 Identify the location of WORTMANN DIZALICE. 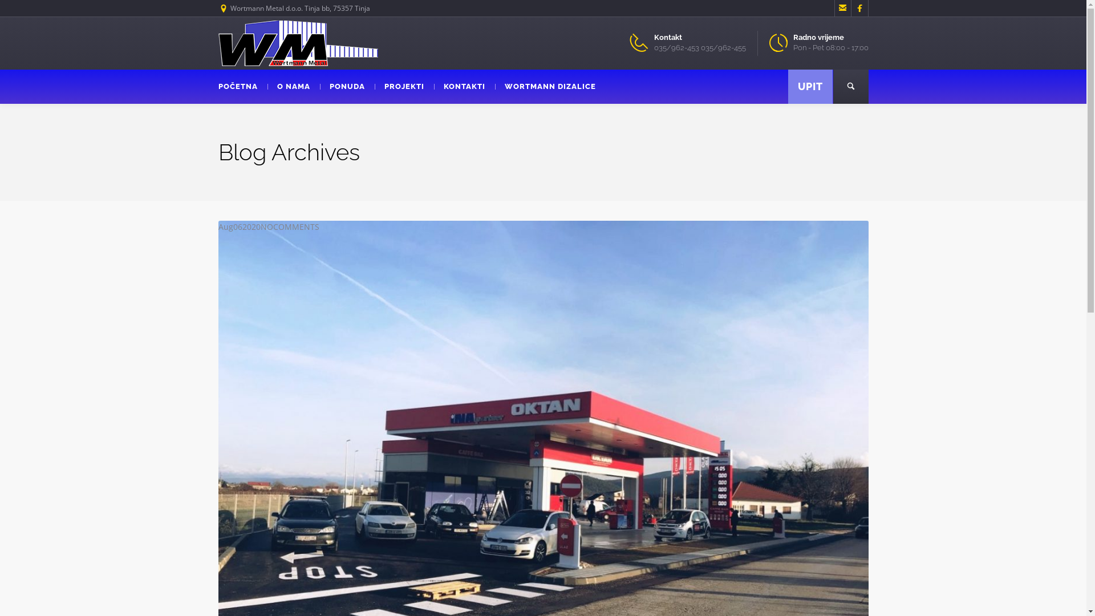
(550, 87).